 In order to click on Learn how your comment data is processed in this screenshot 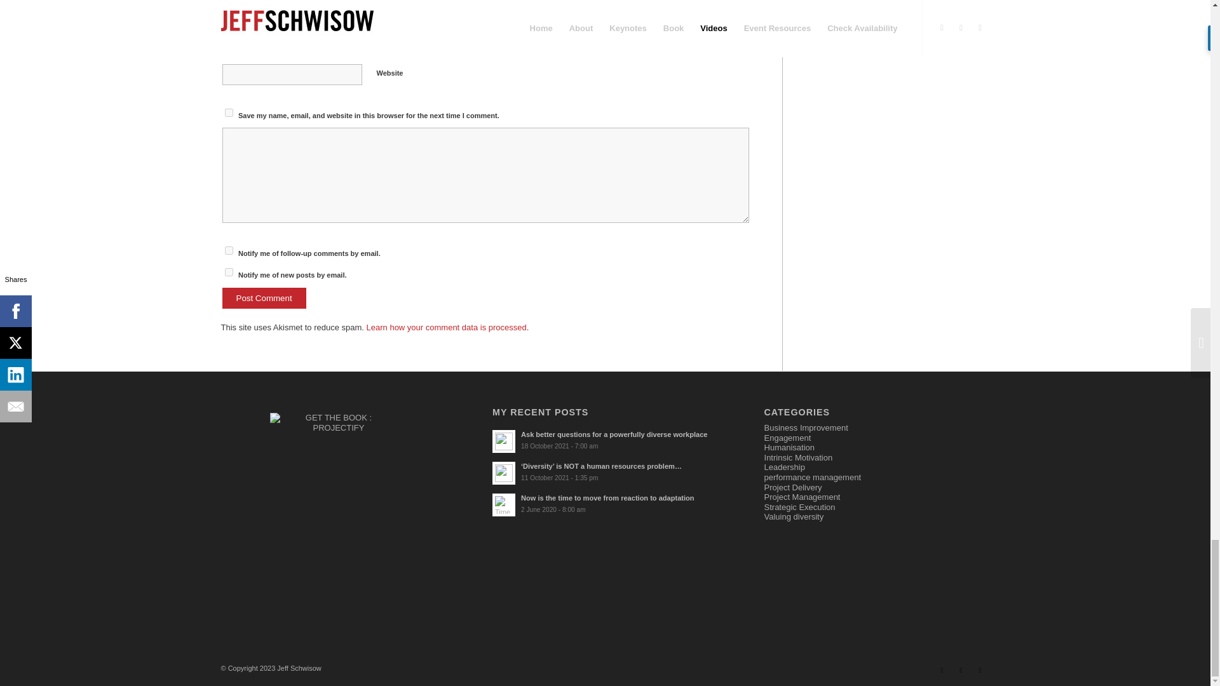, I will do `click(447, 326)`.